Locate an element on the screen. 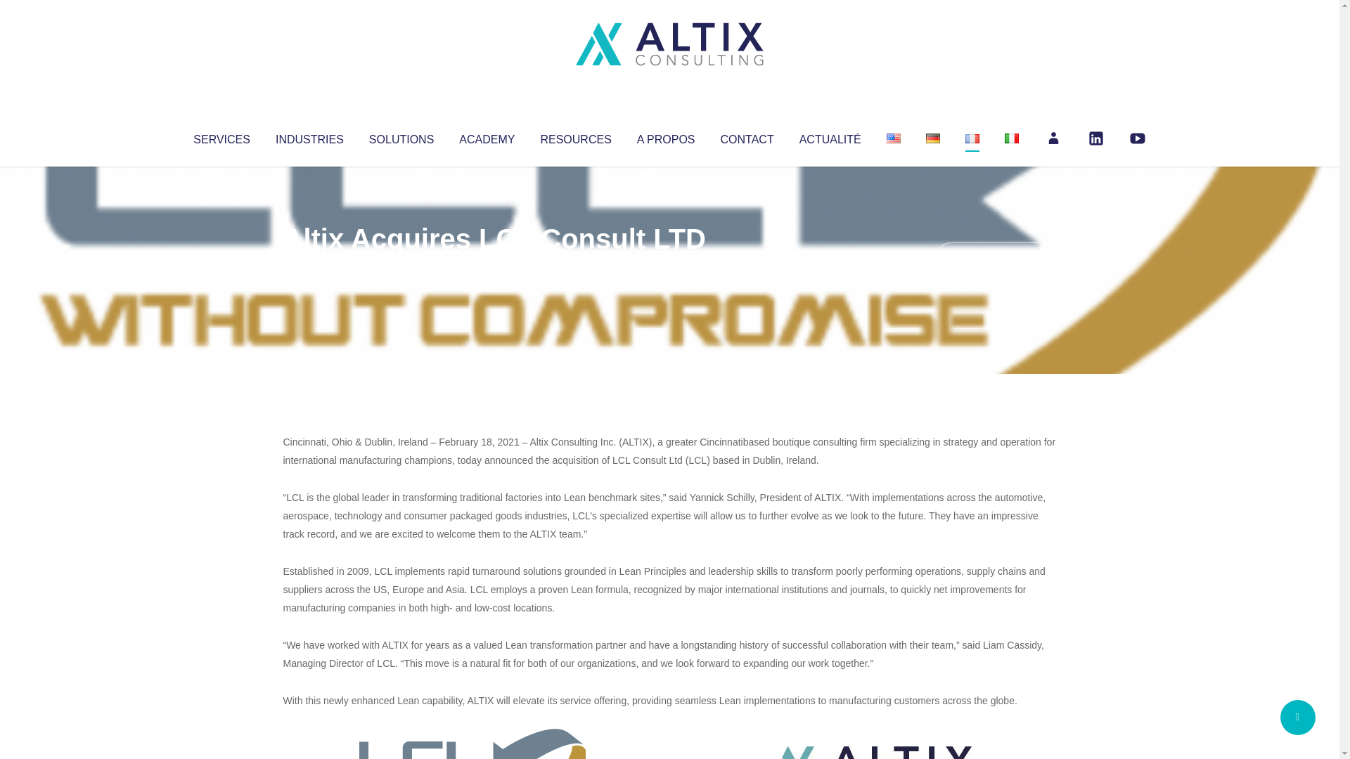 Image resolution: width=1350 pixels, height=759 pixels. A PROPOS is located at coordinates (666, 136).